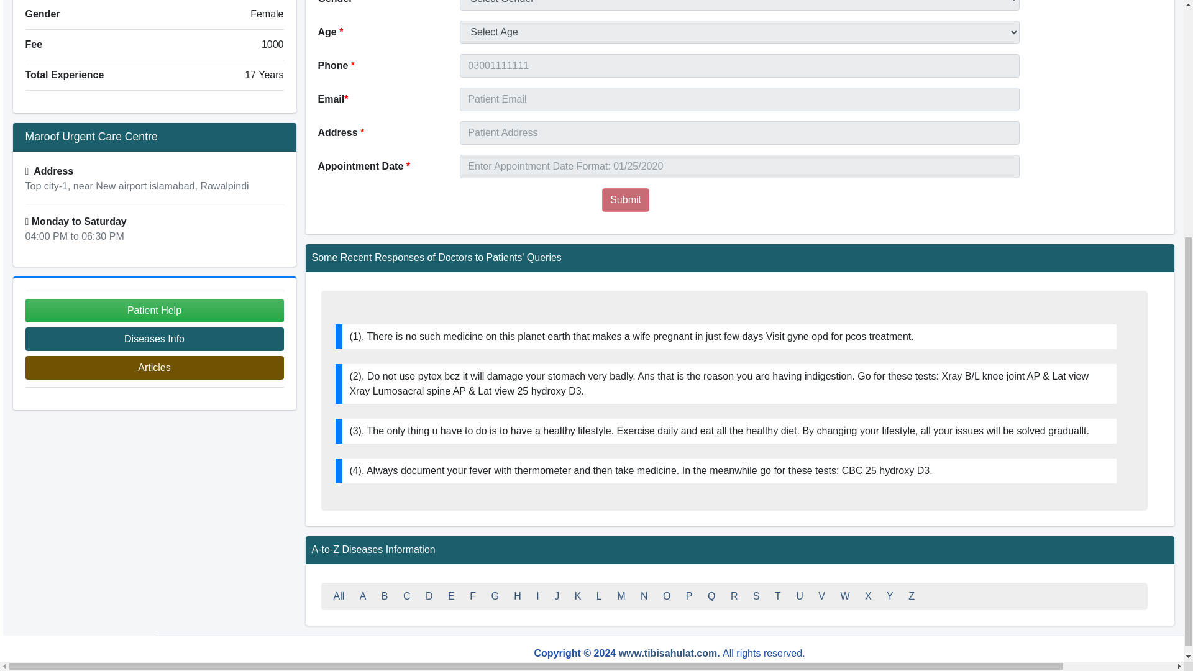 The image size is (1193, 671). I want to click on www.tibisahulat.com, so click(669, 653).